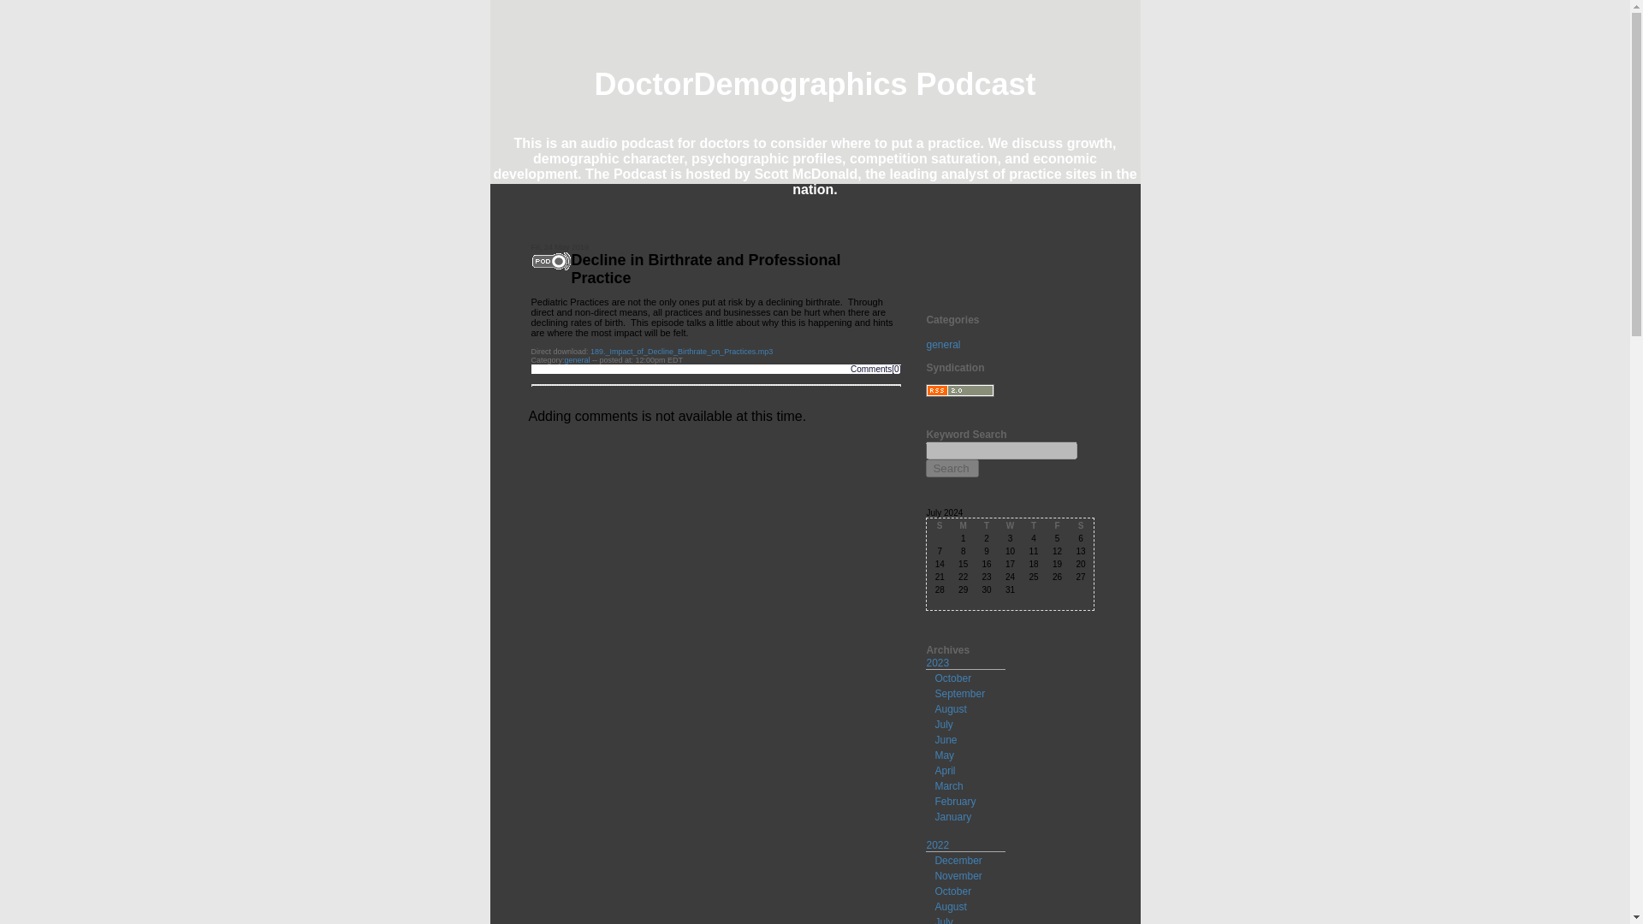 Image resolution: width=1643 pixels, height=924 pixels. What do you see at coordinates (1080, 525) in the screenshot?
I see `Saturday` at bounding box center [1080, 525].